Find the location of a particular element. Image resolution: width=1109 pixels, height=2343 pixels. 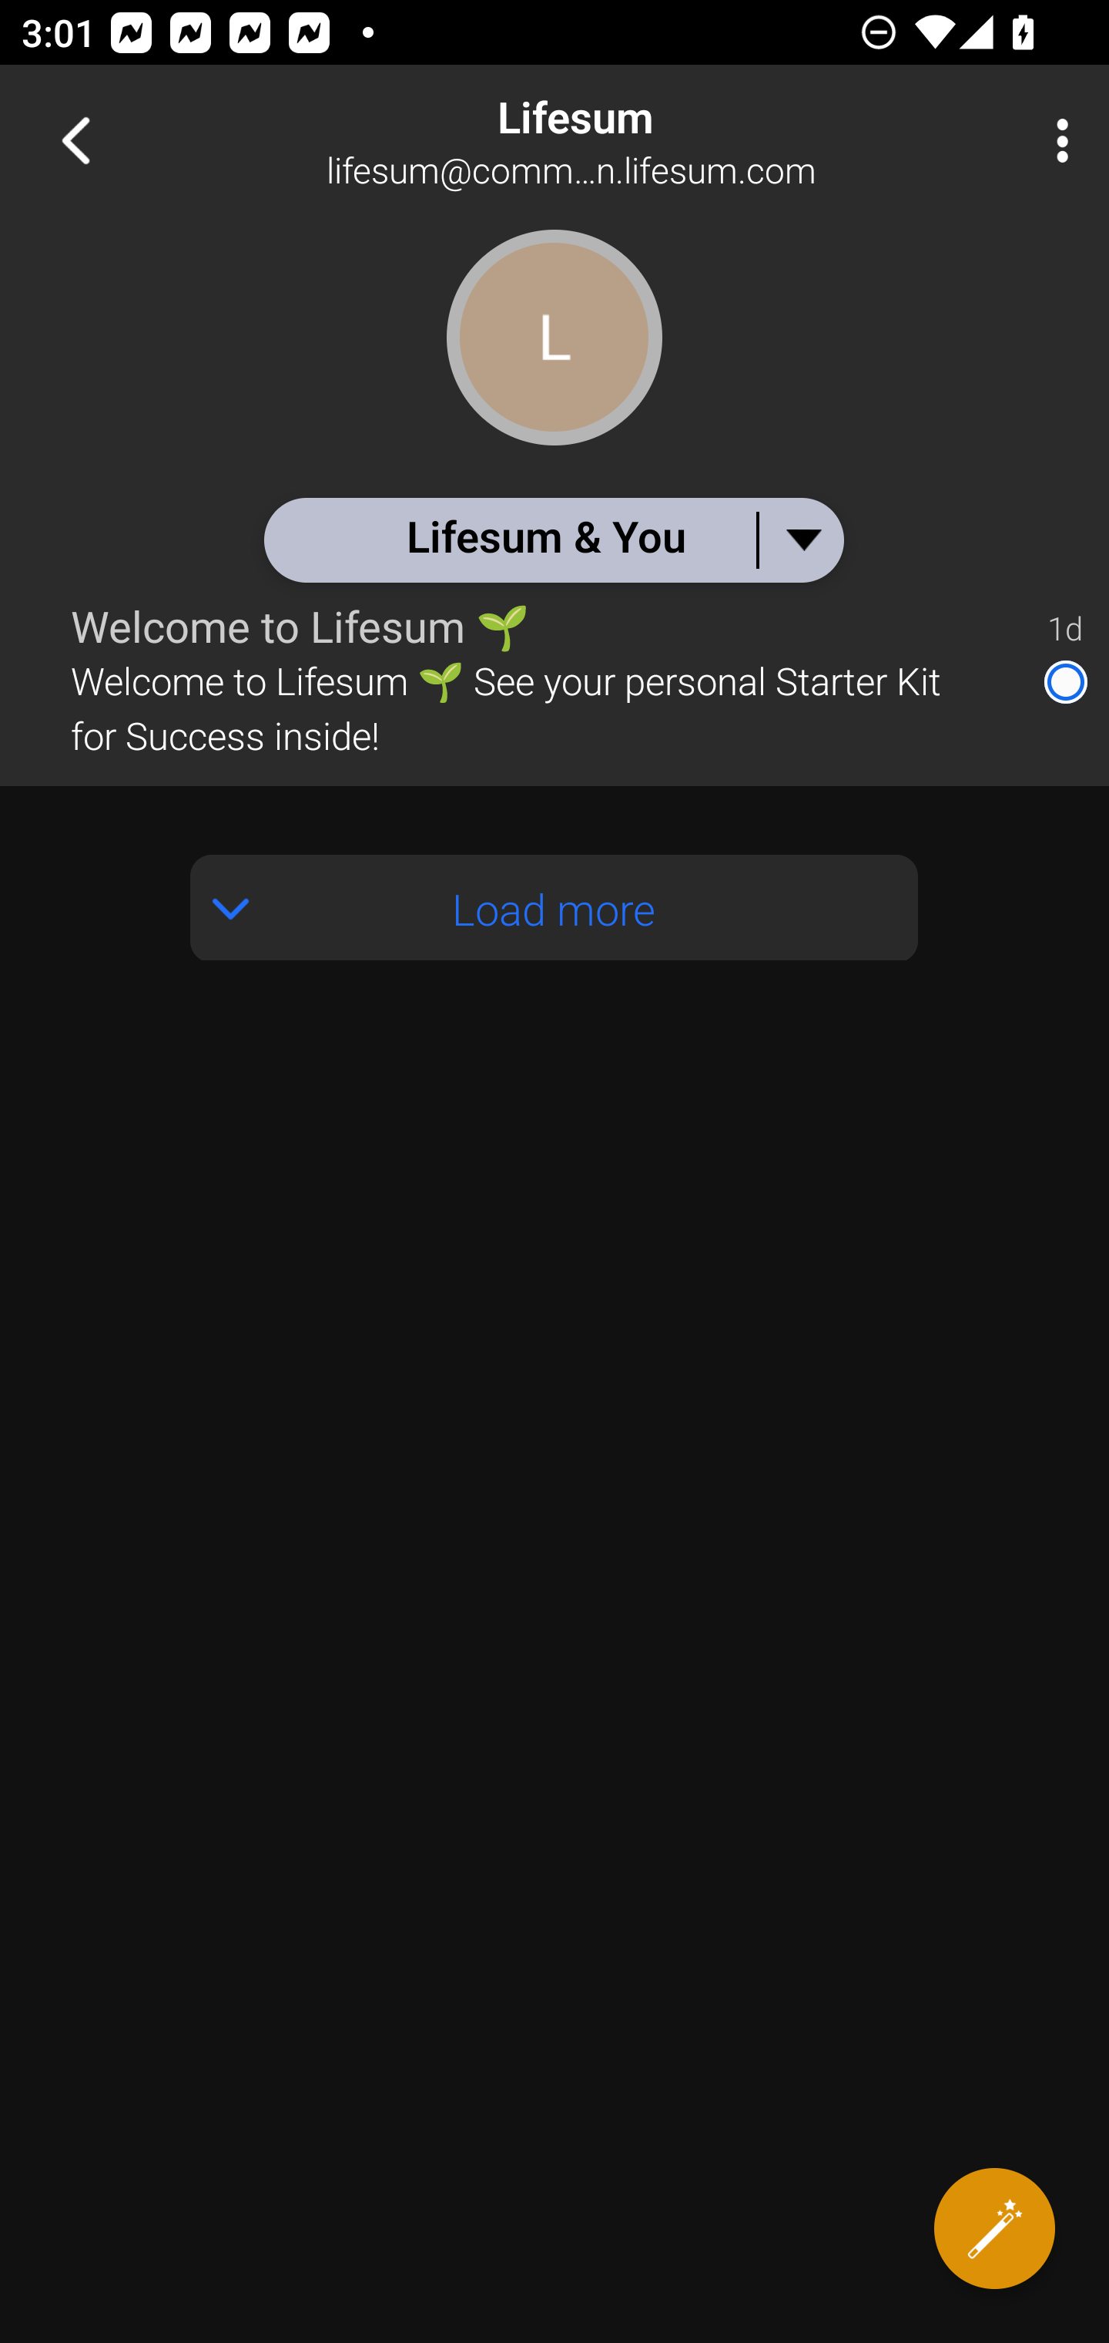

Navigate up is located at coordinates (75, 140).